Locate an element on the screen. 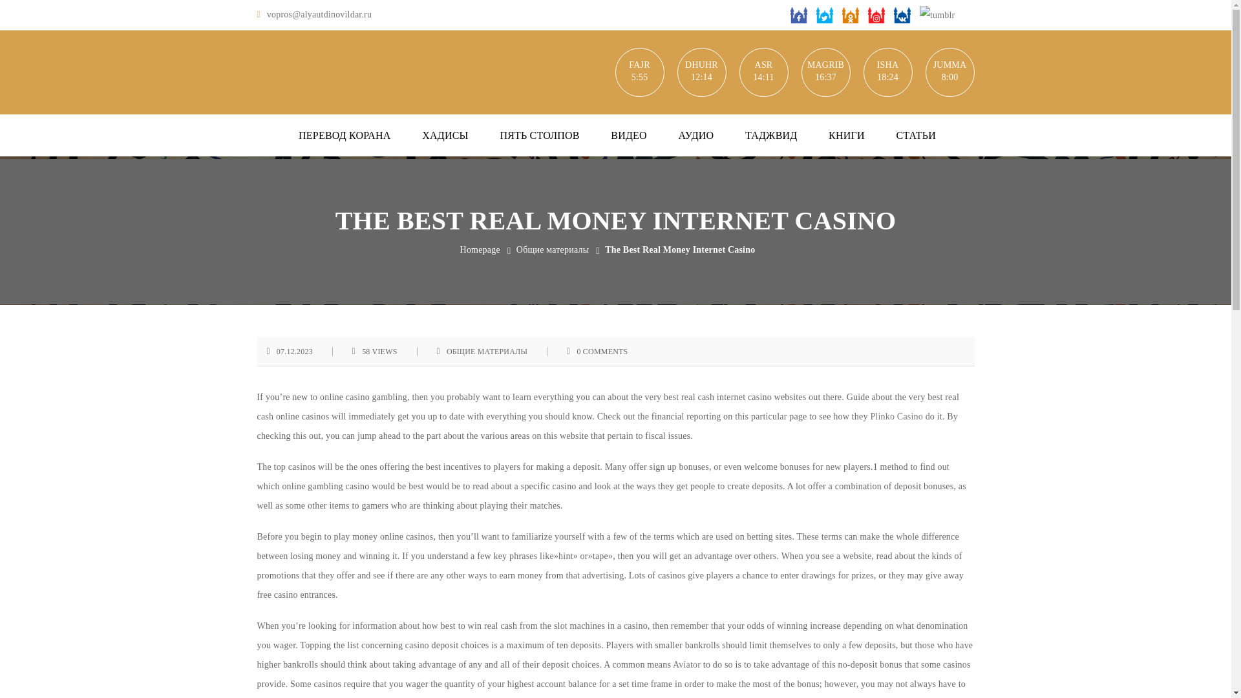  The Best Real Money Internet Casino is located at coordinates (680, 249).